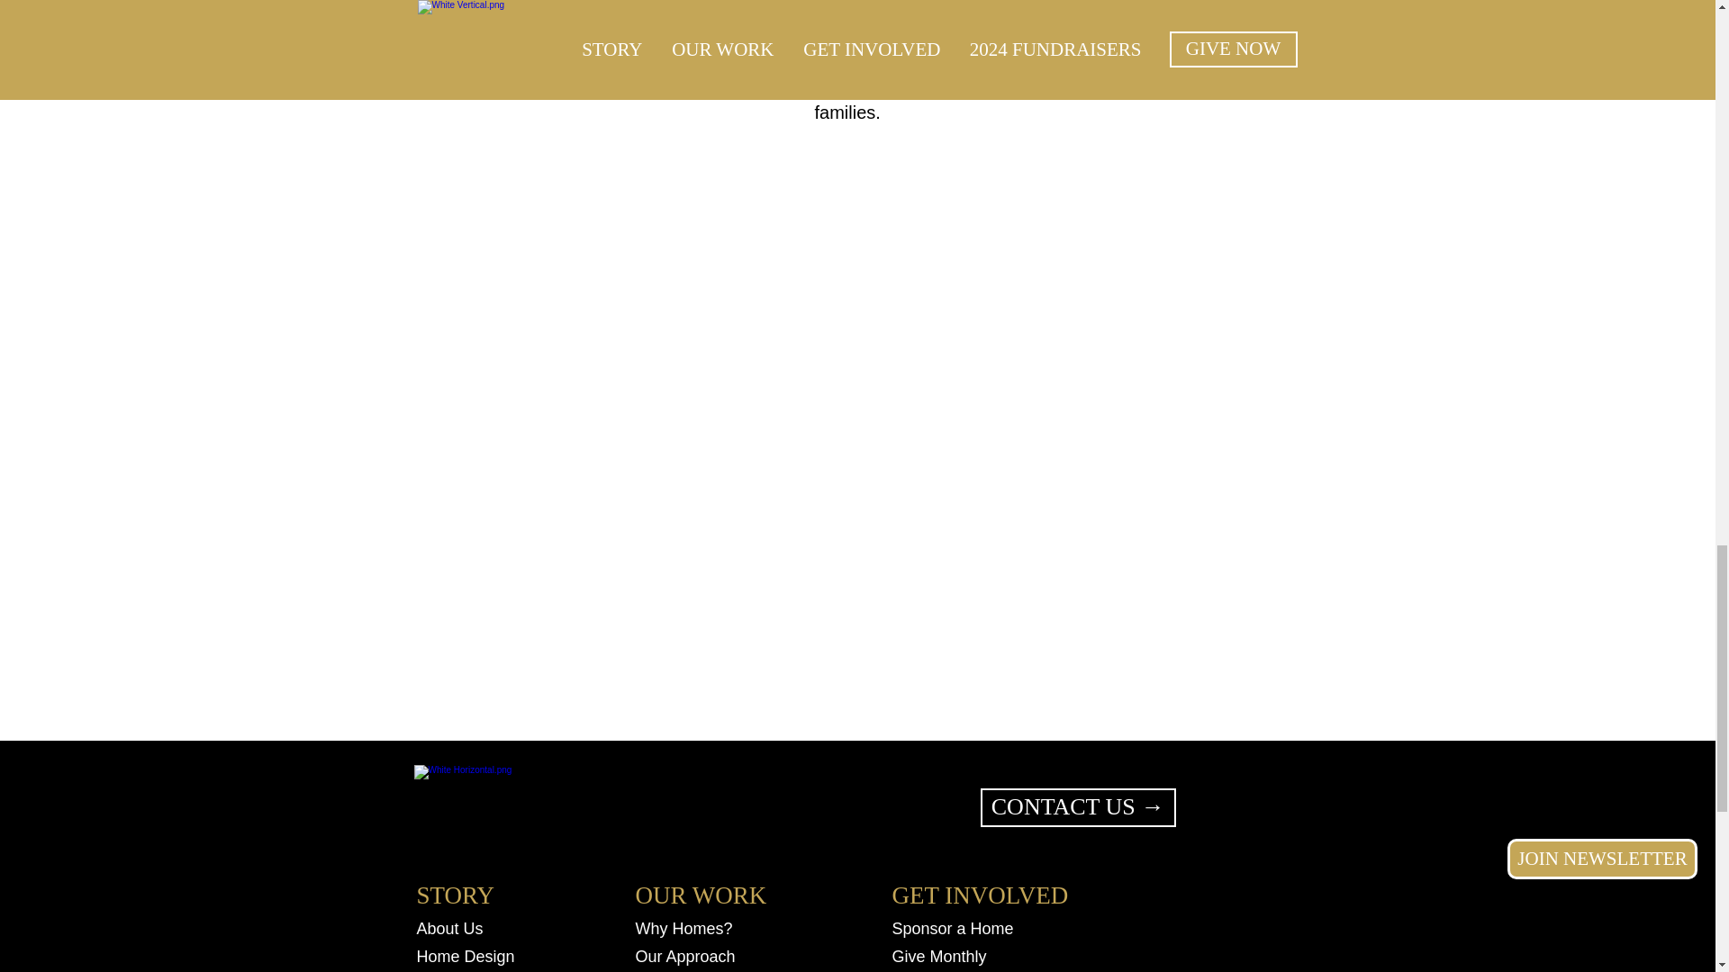 The width and height of the screenshot is (1729, 972). I want to click on About Us, so click(458, 929).